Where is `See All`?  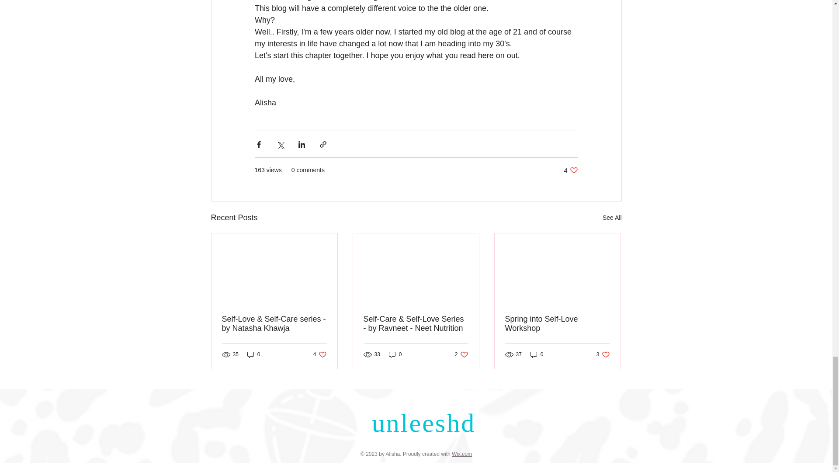 See All is located at coordinates (461, 354).